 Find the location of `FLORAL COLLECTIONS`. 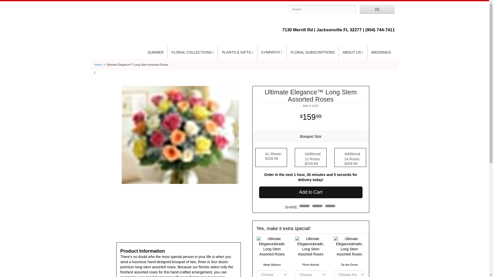

FLORAL COLLECTIONS is located at coordinates (193, 52).